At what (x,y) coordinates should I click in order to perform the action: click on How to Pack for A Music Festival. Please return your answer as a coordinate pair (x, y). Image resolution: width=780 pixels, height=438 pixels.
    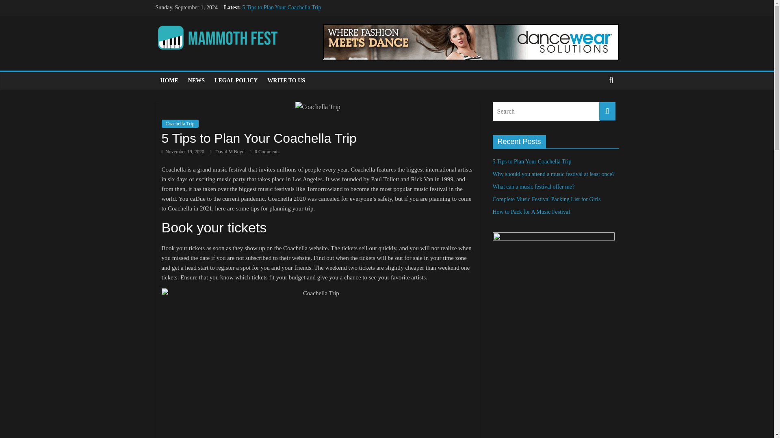
    Looking at the image, I should click on (531, 212).